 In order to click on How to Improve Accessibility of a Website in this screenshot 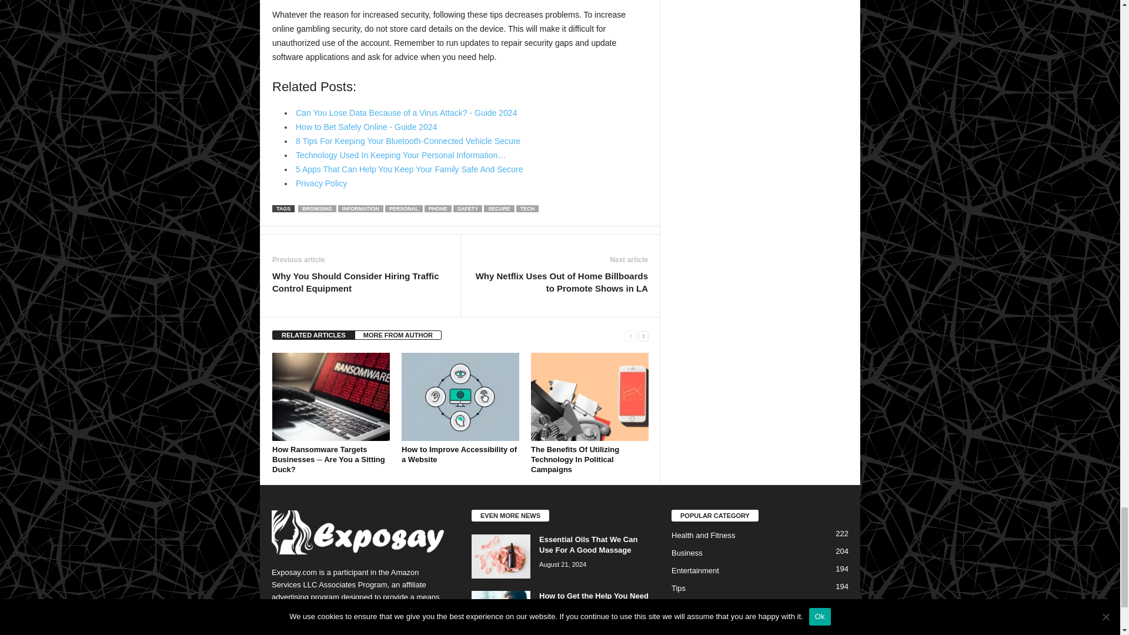, I will do `click(459, 454)`.